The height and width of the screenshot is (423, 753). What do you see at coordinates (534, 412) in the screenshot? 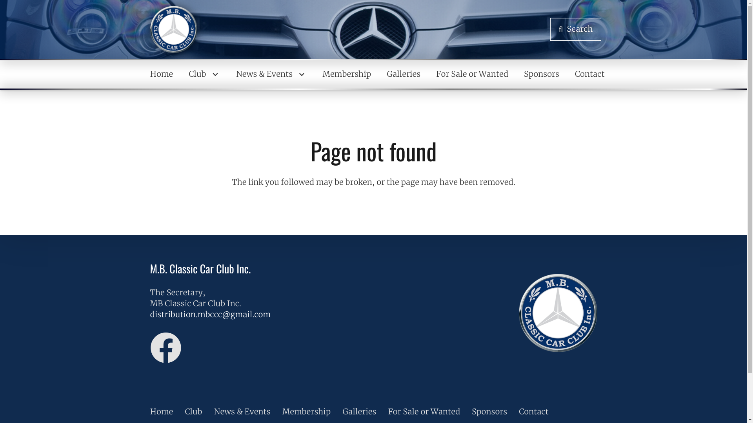
I see `Contact` at bounding box center [534, 412].